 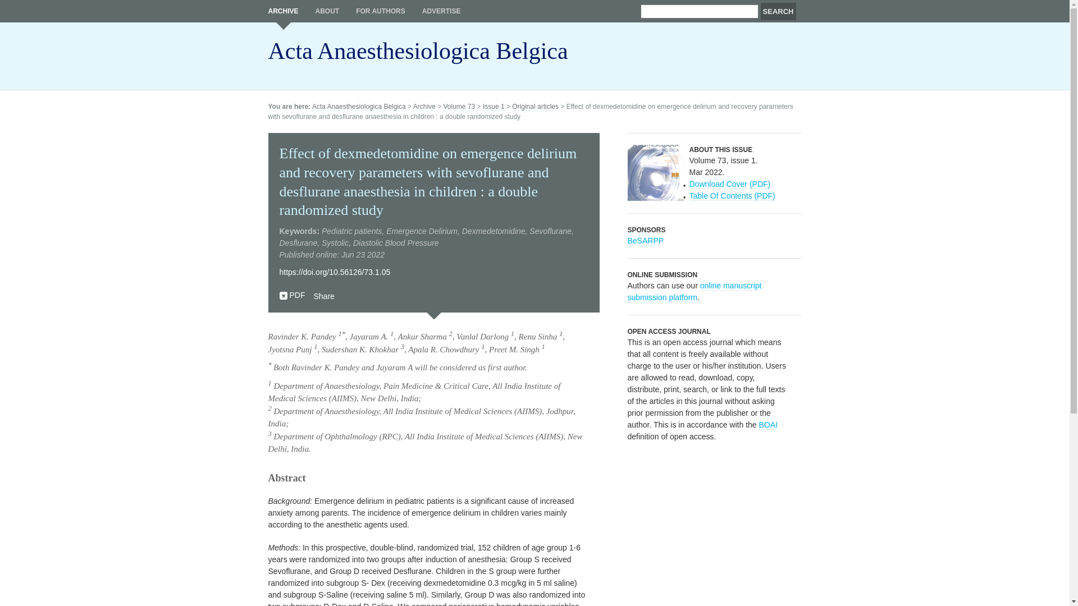 What do you see at coordinates (418, 56) in the screenshot?
I see `Acta Anaesthesiologica Belgica` at bounding box center [418, 56].